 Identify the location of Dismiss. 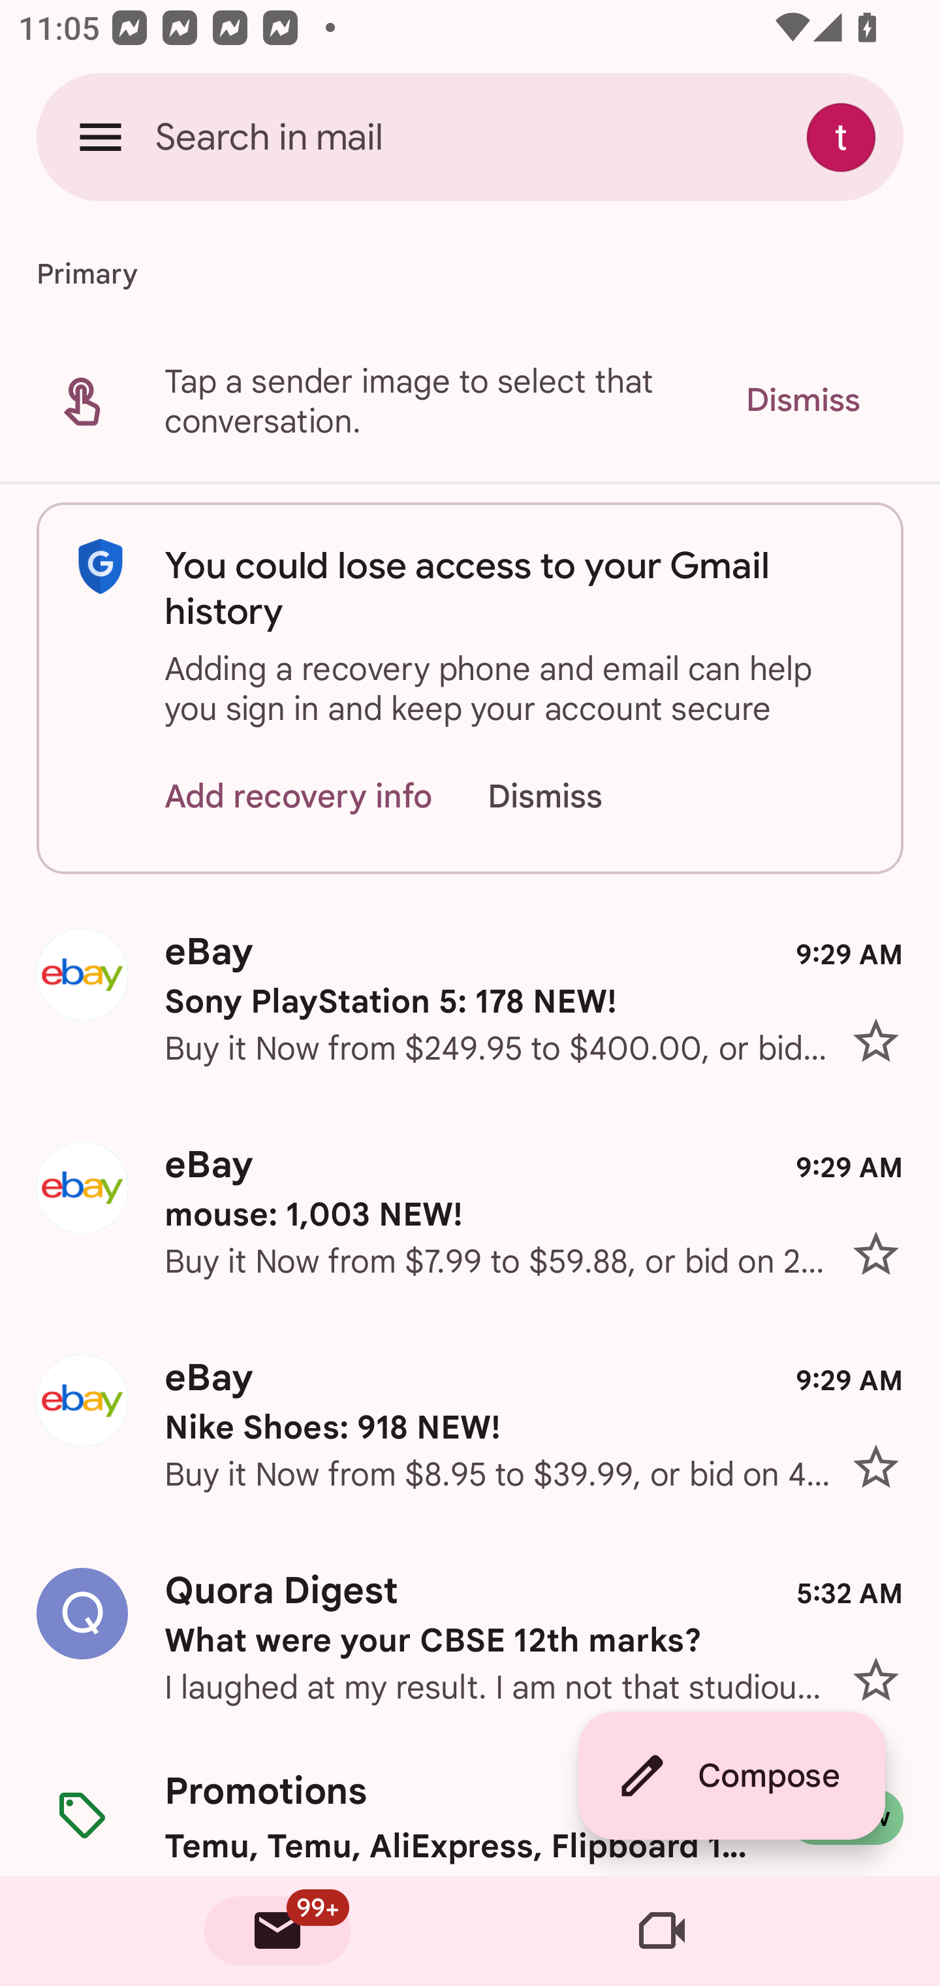
(569, 796).